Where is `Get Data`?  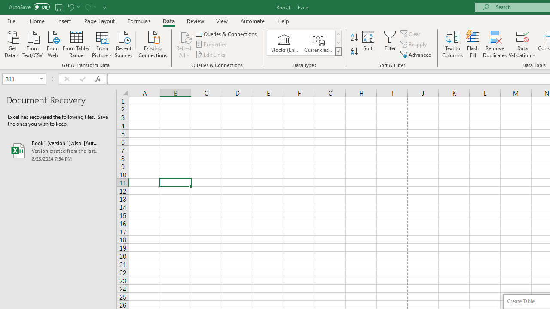
Get Data is located at coordinates (12, 43).